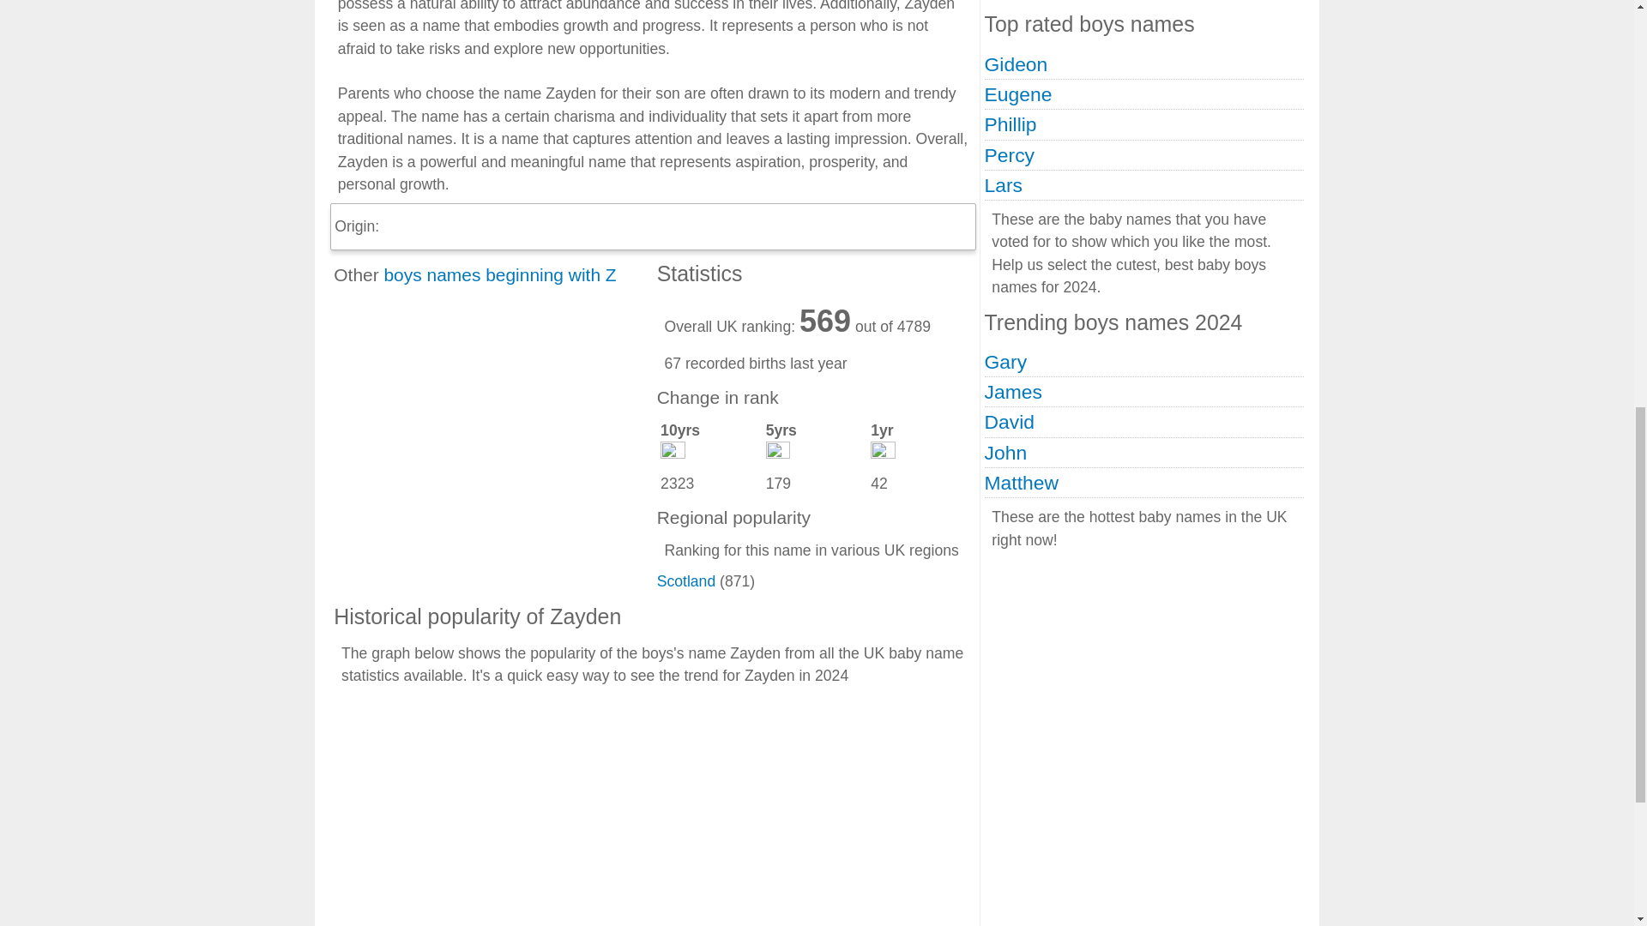  What do you see at coordinates (1011, 123) in the screenshot?
I see `Phillip` at bounding box center [1011, 123].